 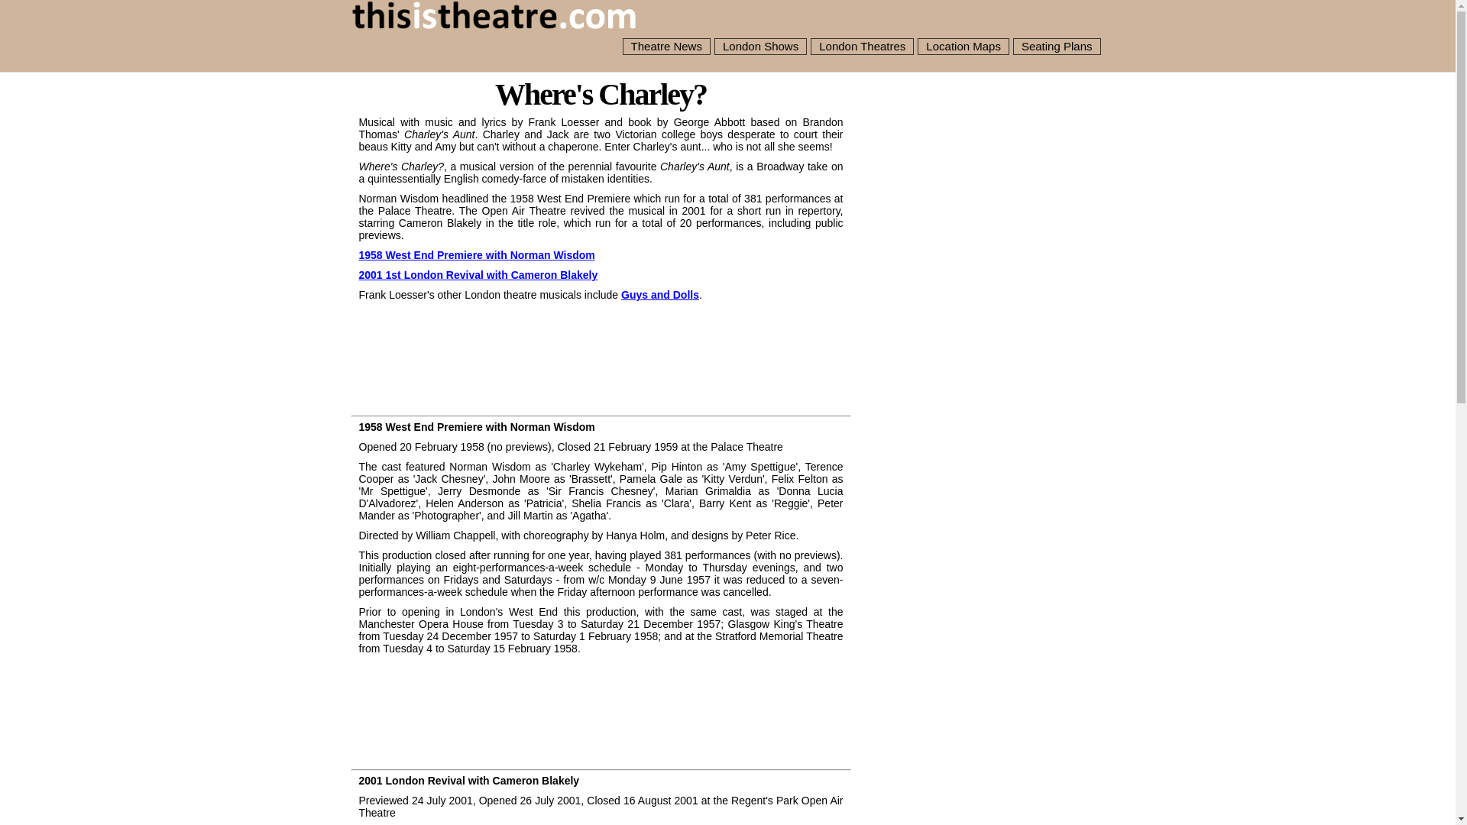 What do you see at coordinates (660, 295) in the screenshot?
I see `Guys and Dolls` at bounding box center [660, 295].